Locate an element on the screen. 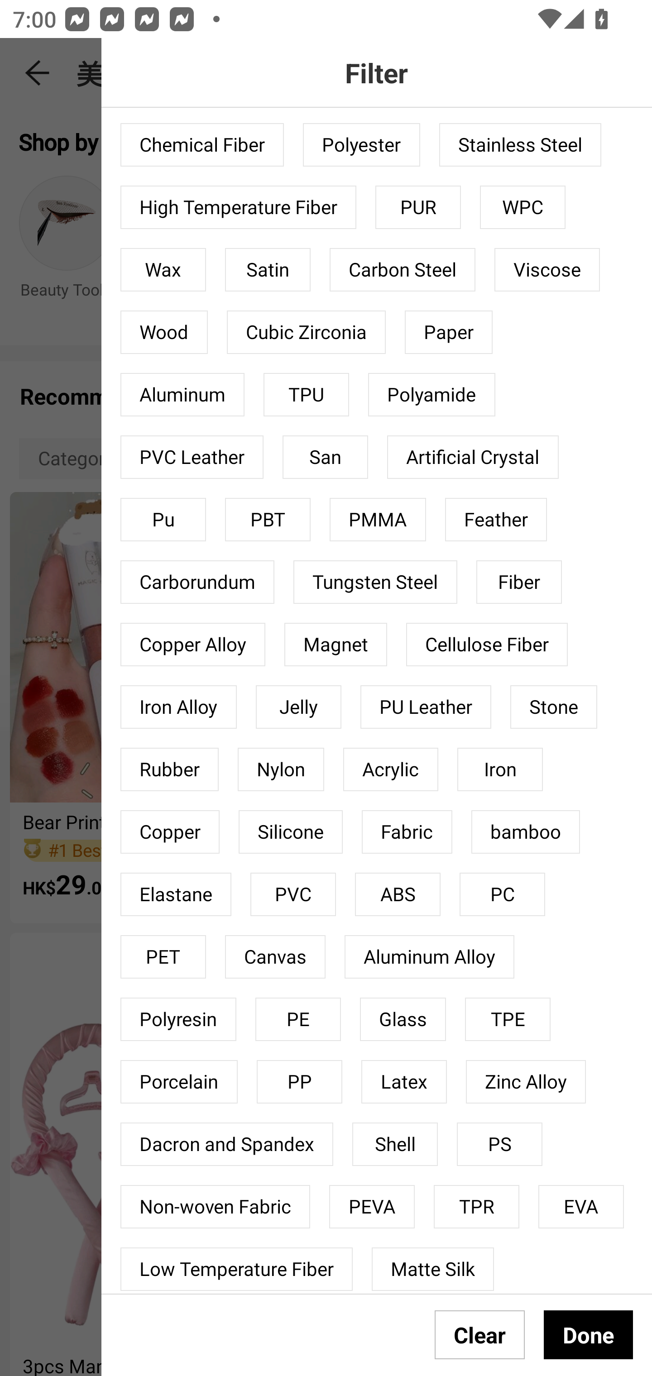 The height and width of the screenshot is (1376, 652). Elastane is located at coordinates (176, 894).